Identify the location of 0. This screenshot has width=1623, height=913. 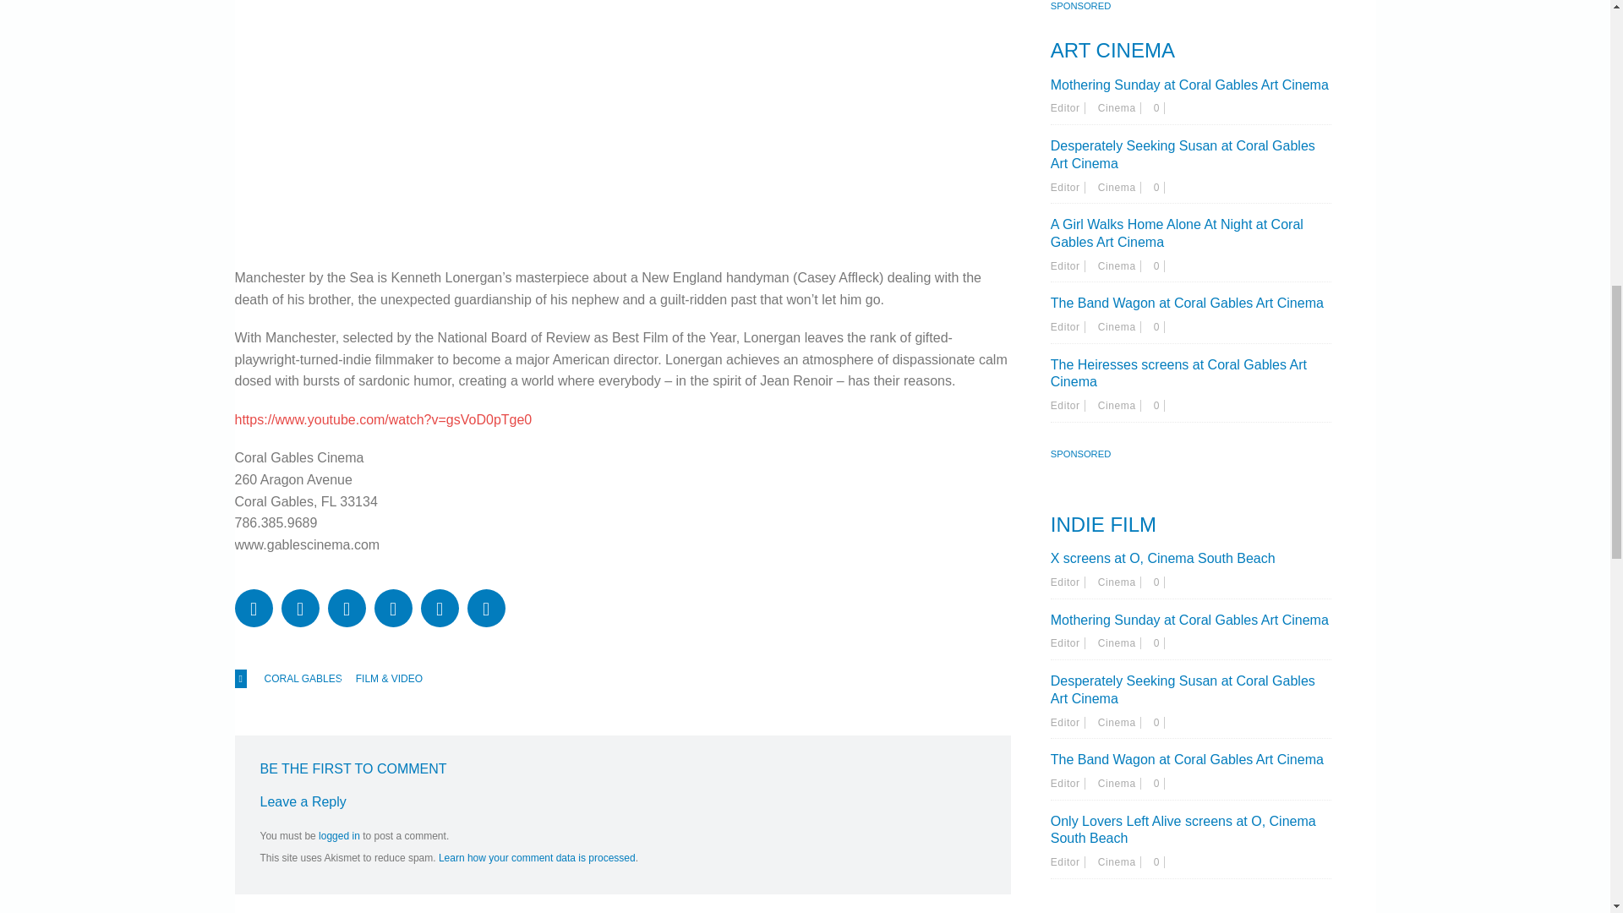
(1160, 187).